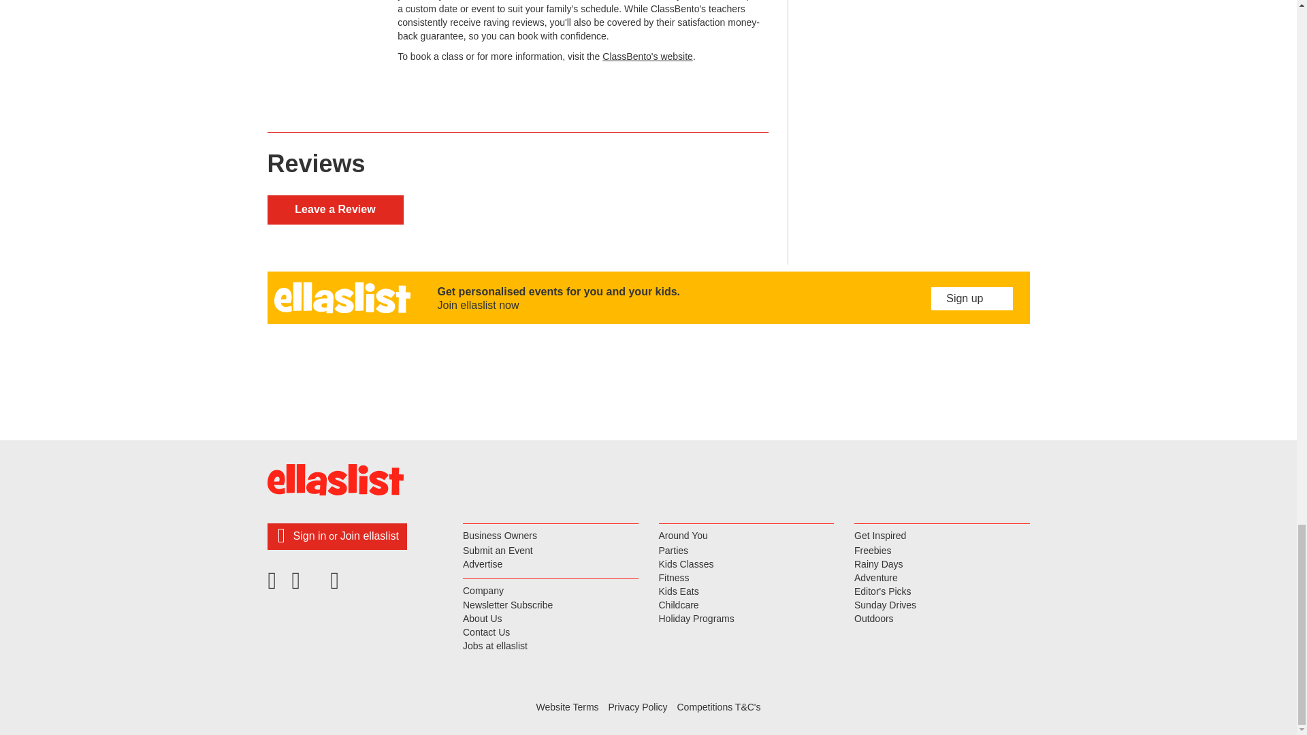 This screenshot has height=735, width=1307. What do you see at coordinates (550, 551) in the screenshot?
I see `Submit an Event` at bounding box center [550, 551].